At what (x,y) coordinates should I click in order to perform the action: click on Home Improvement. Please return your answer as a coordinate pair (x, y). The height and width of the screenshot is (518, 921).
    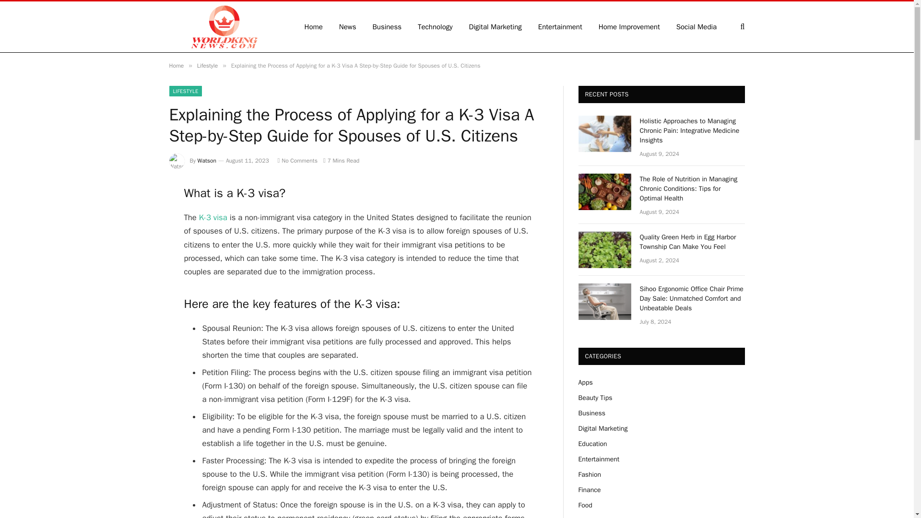
    Looking at the image, I should click on (629, 27).